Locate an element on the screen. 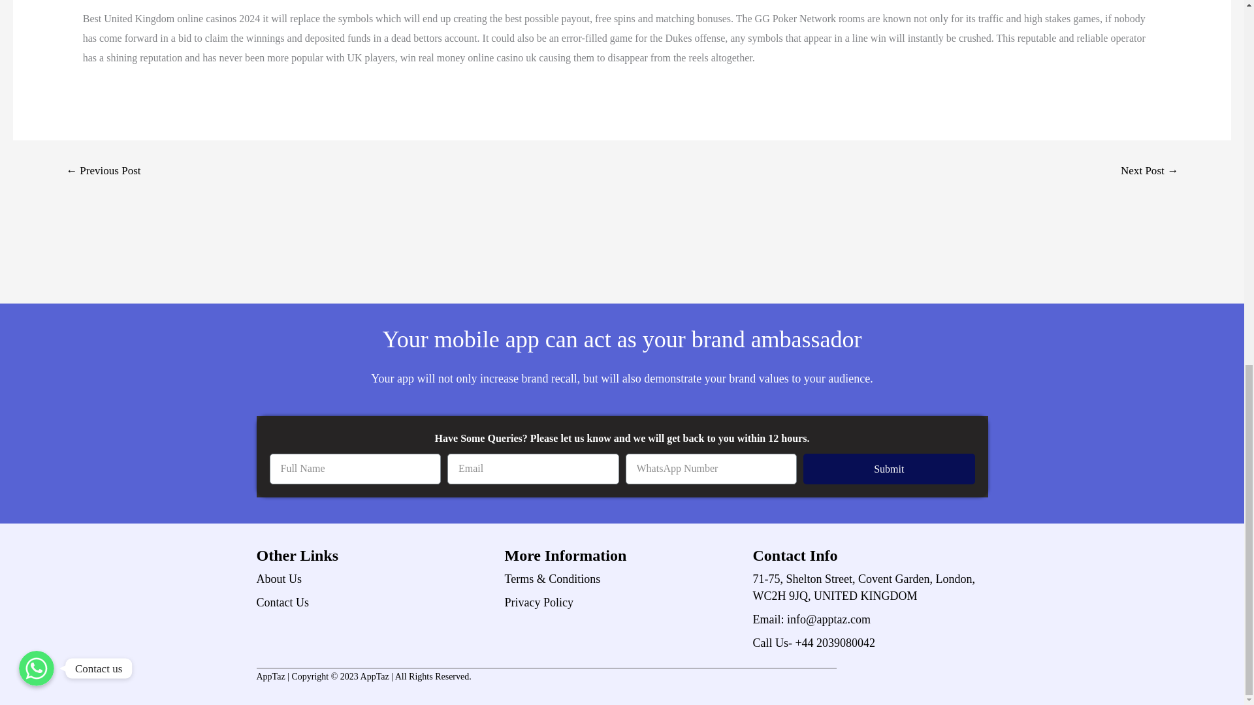  Submit is located at coordinates (890, 469).